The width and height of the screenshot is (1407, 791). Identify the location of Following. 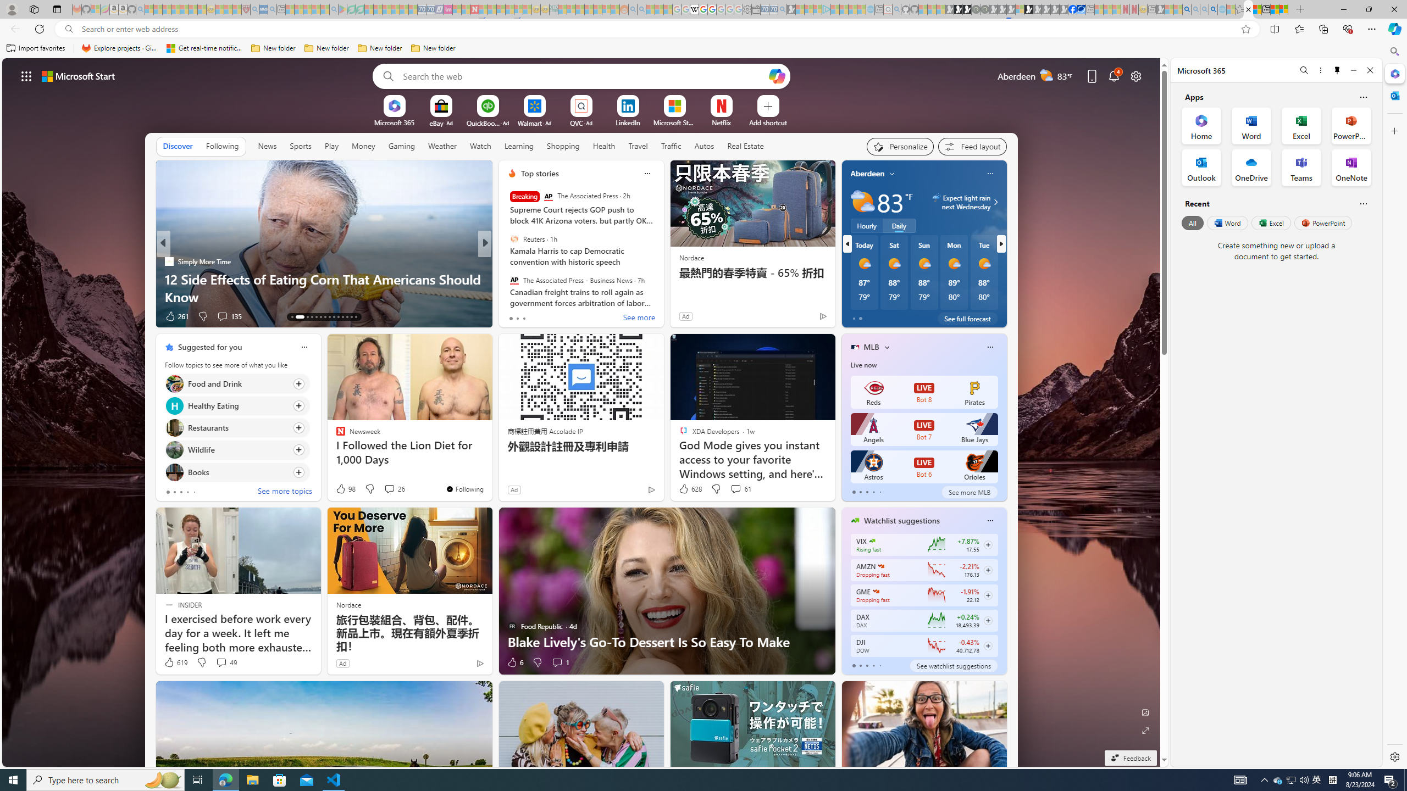
(222, 146).